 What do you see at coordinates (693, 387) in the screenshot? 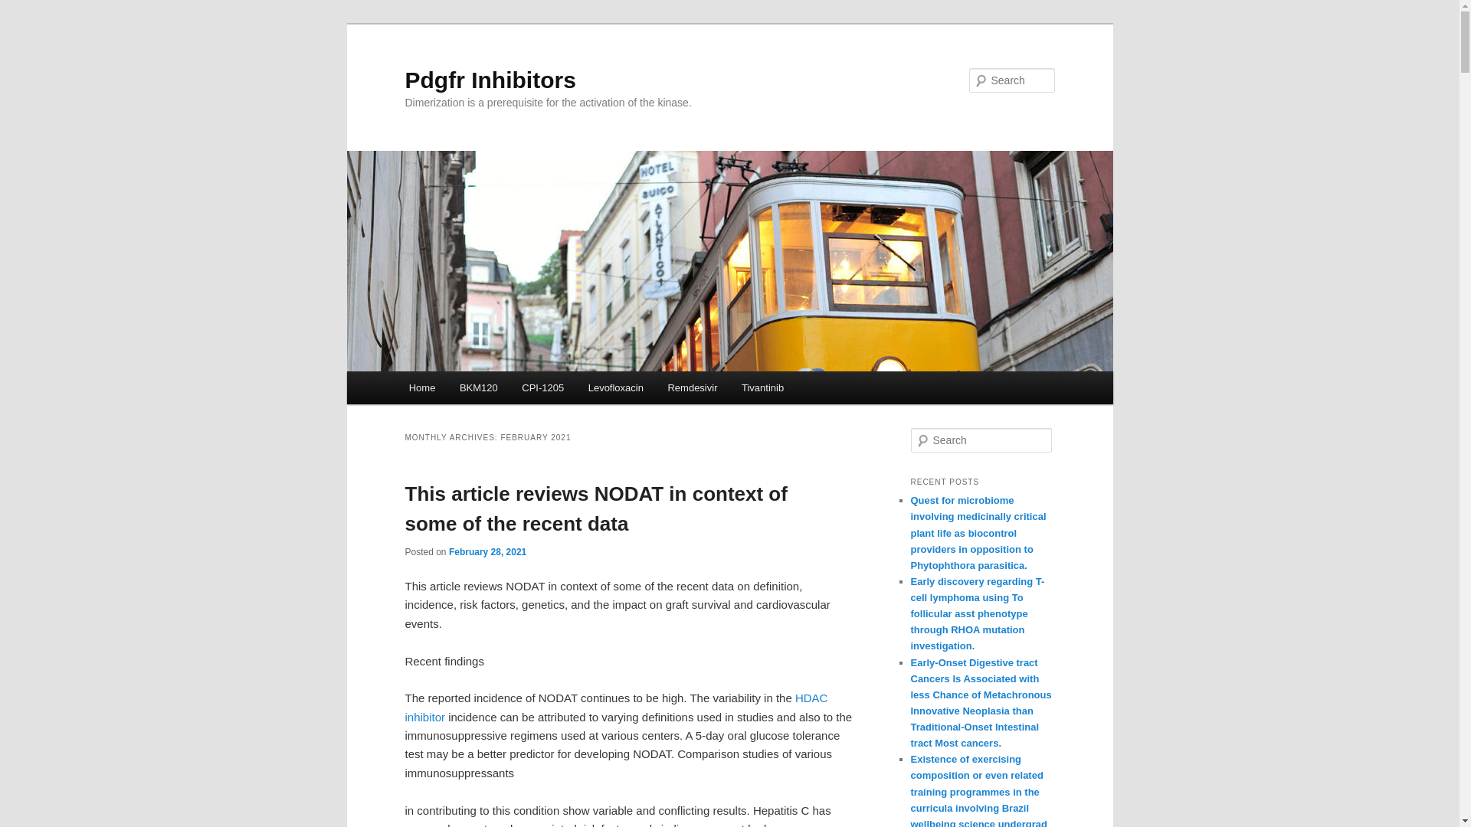
I see `Remdesivir` at bounding box center [693, 387].